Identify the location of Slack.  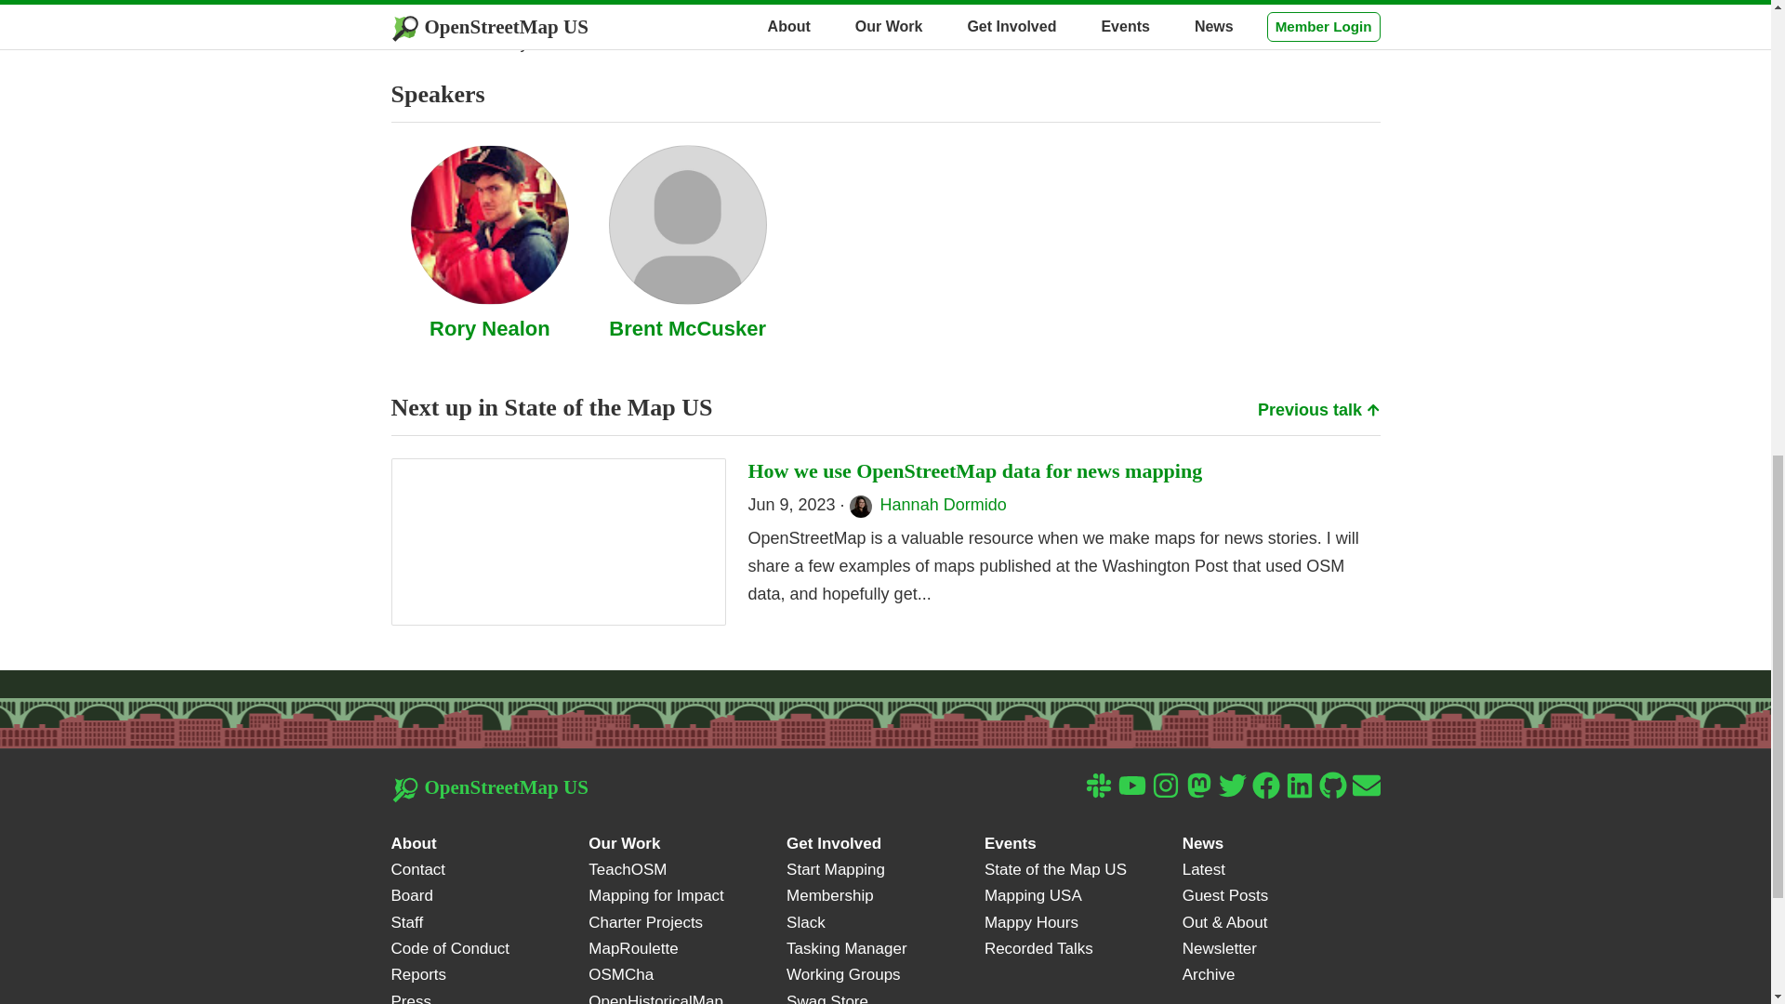
(1097, 785).